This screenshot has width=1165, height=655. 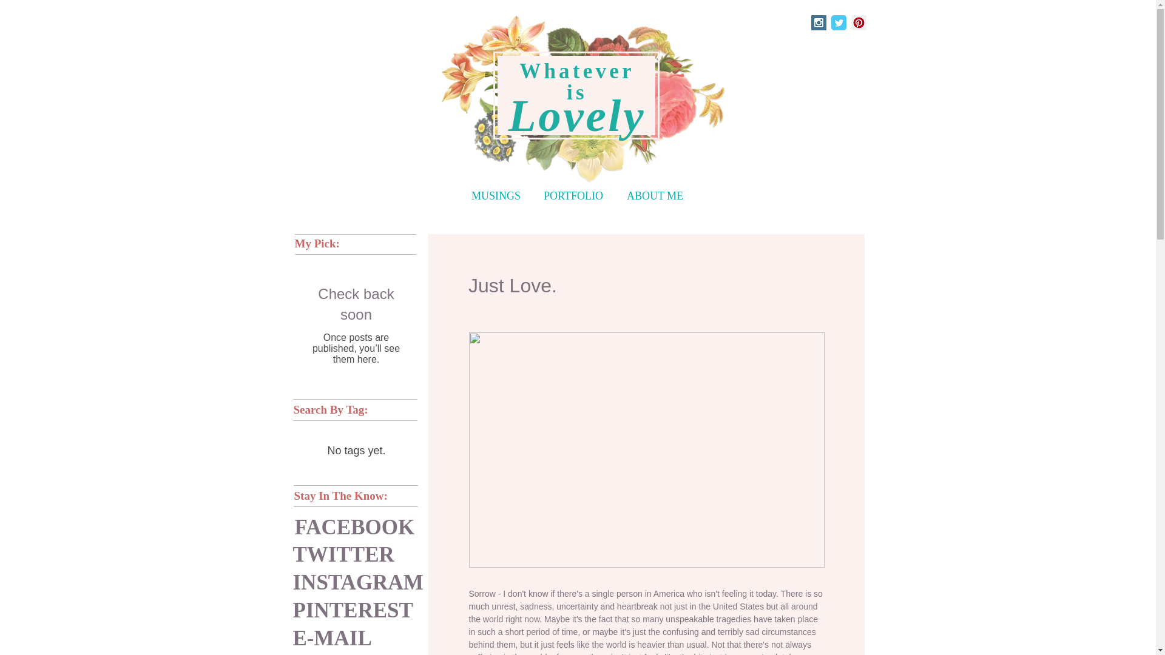 What do you see at coordinates (354, 528) in the screenshot?
I see `FACEBOOK` at bounding box center [354, 528].